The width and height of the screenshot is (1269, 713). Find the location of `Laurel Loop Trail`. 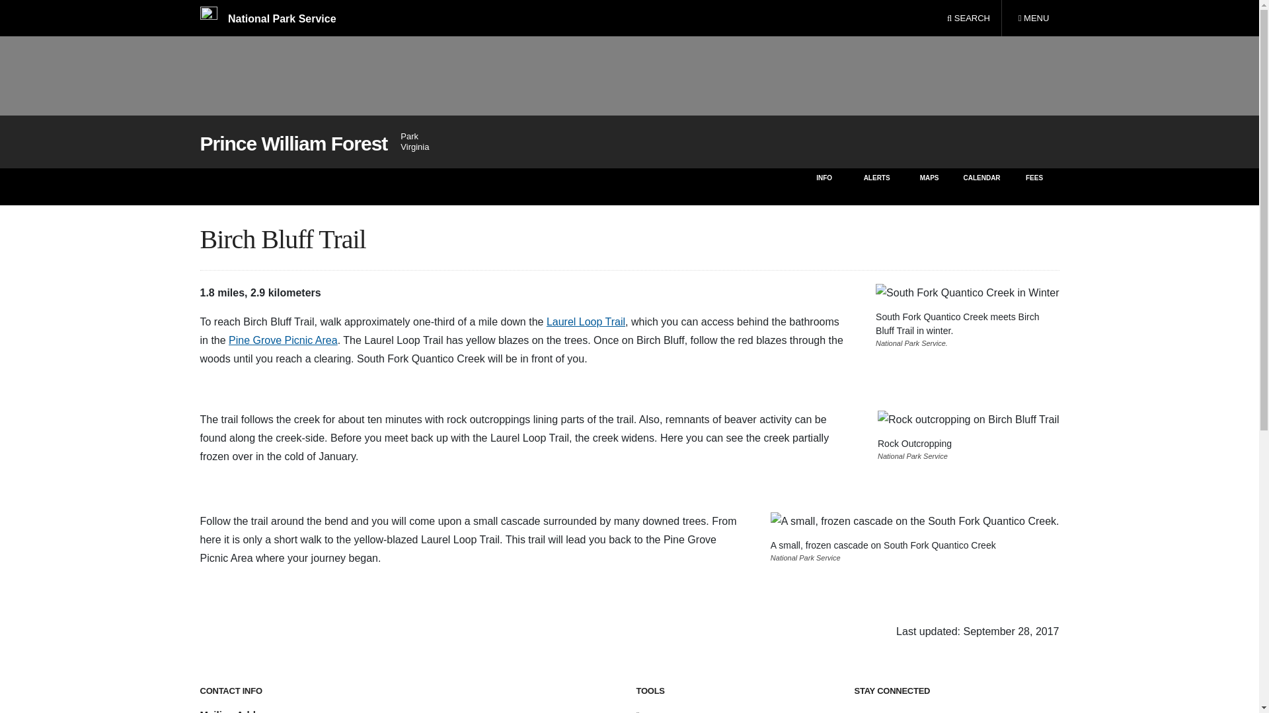

Laurel Loop Trail is located at coordinates (929, 186).